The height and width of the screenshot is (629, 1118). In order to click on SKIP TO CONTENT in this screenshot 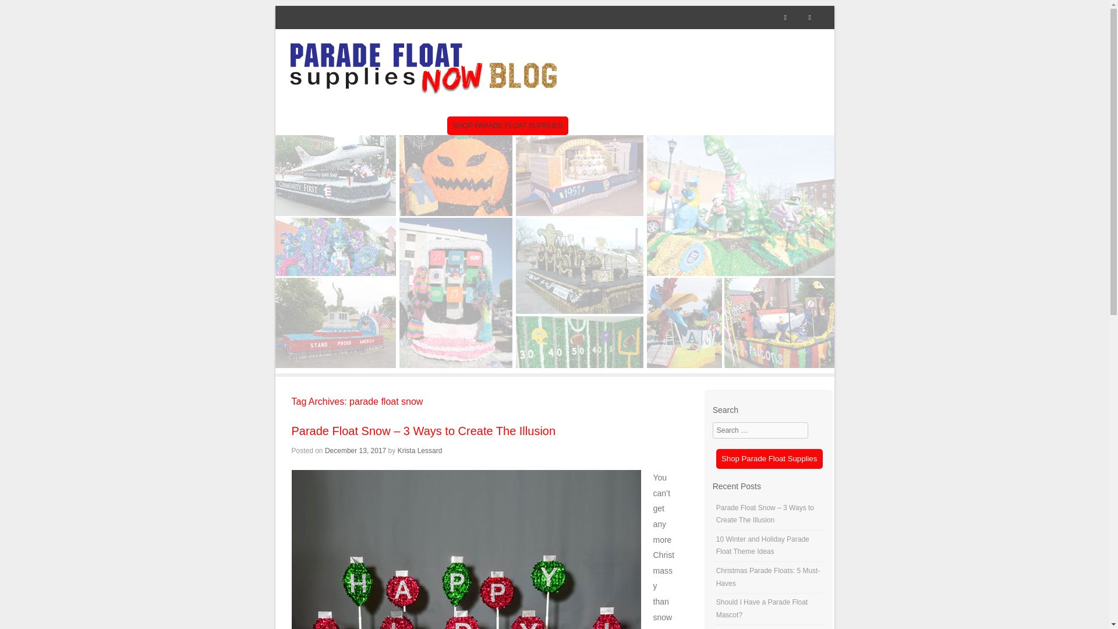, I will do `click(484, 126)`.